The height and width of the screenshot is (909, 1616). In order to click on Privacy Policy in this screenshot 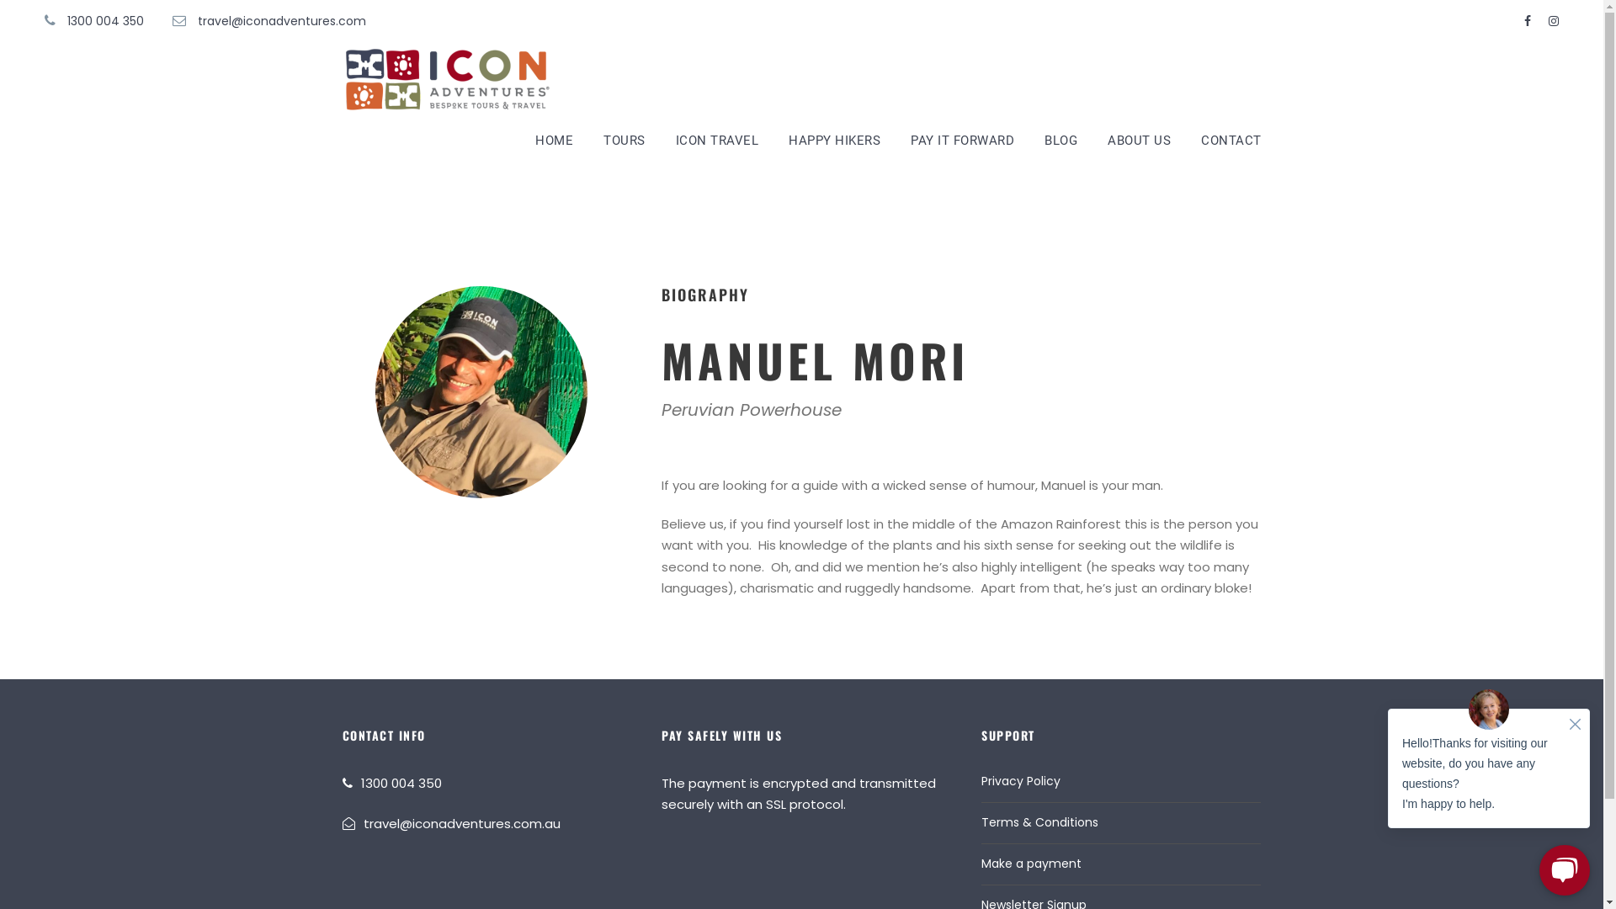, I will do `click(1021, 781)`.